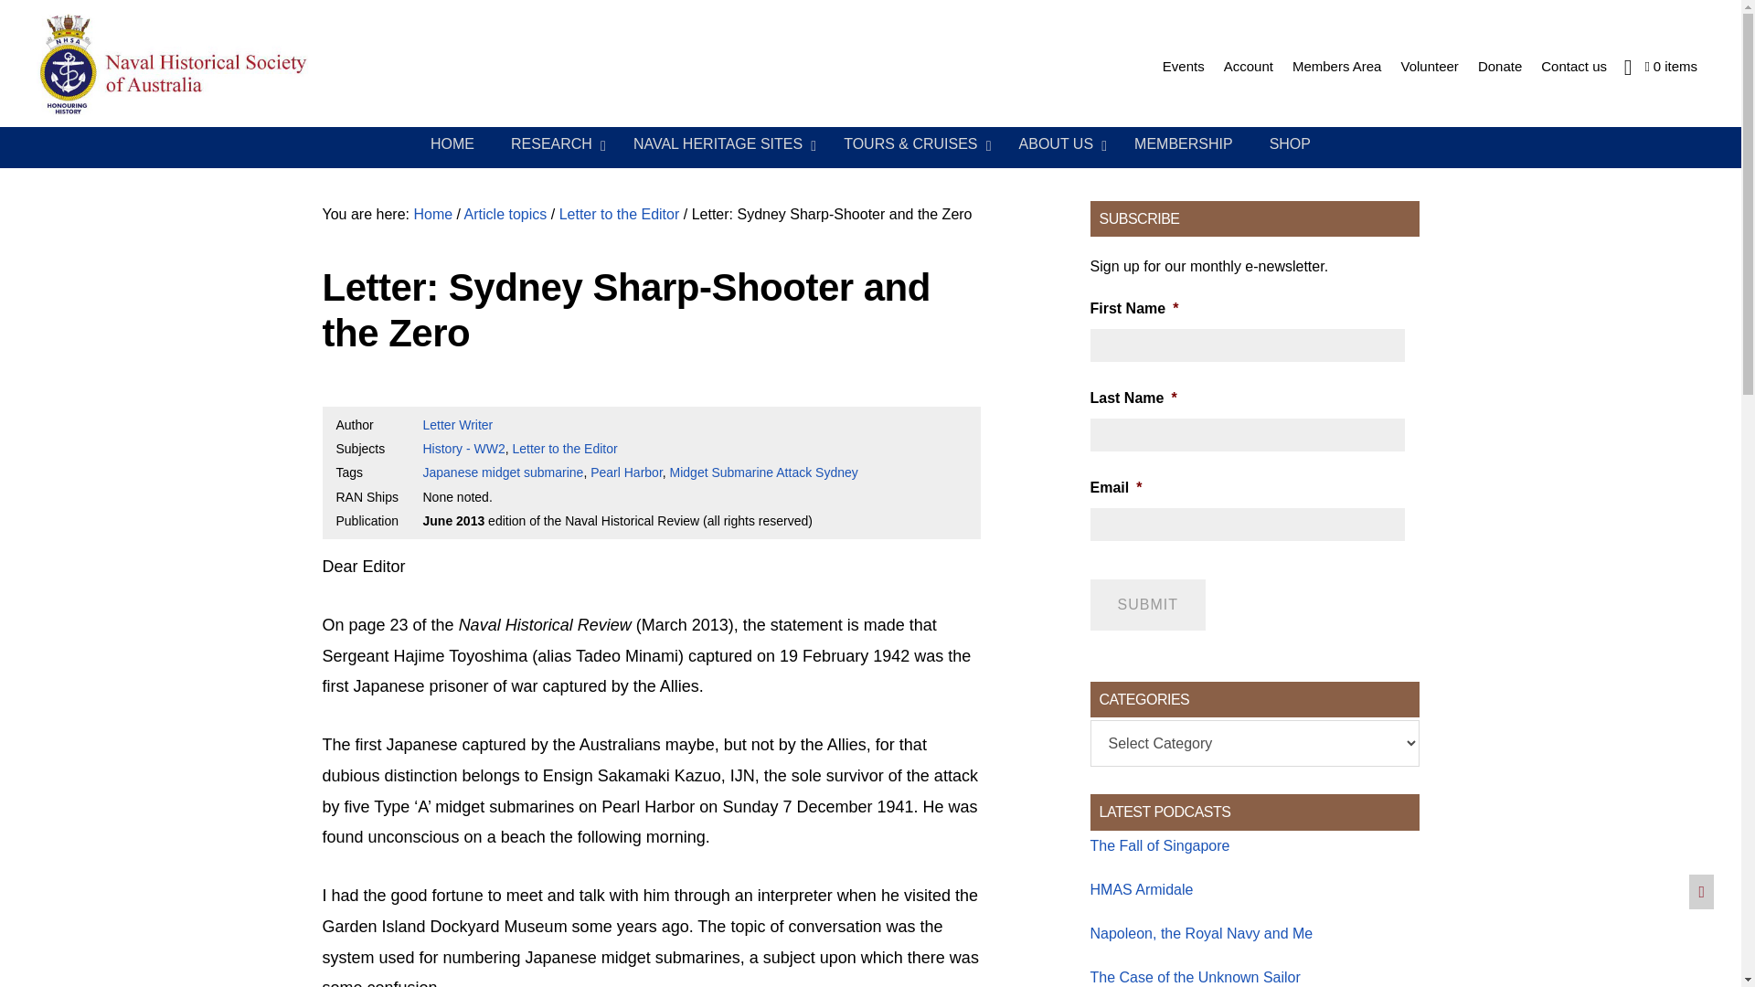  Describe the element at coordinates (1499, 66) in the screenshot. I see `Donate` at that location.